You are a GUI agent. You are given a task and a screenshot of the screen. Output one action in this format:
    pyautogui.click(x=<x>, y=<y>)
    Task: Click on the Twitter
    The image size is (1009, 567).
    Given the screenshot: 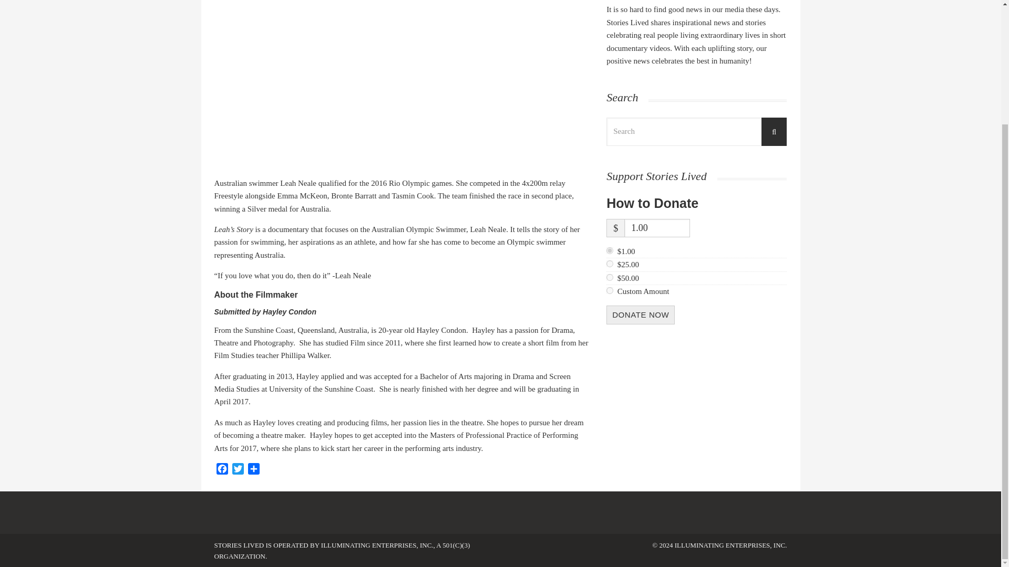 What is the action you would take?
    pyautogui.click(x=238, y=470)
    